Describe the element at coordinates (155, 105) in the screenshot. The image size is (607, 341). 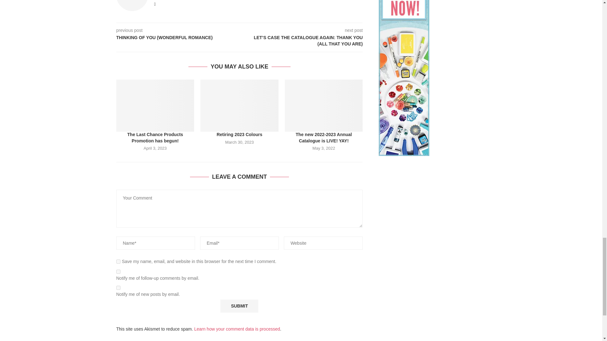
I see `The Last Chance Products Promotion has begun!` at that location.